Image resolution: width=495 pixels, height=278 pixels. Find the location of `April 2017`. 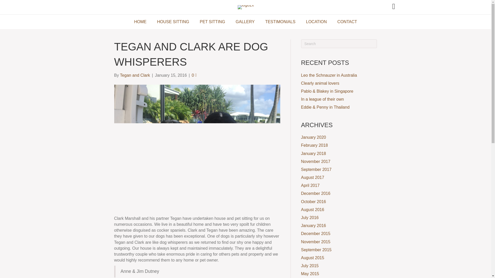

April 2017 is located at coordinates (310, 185).